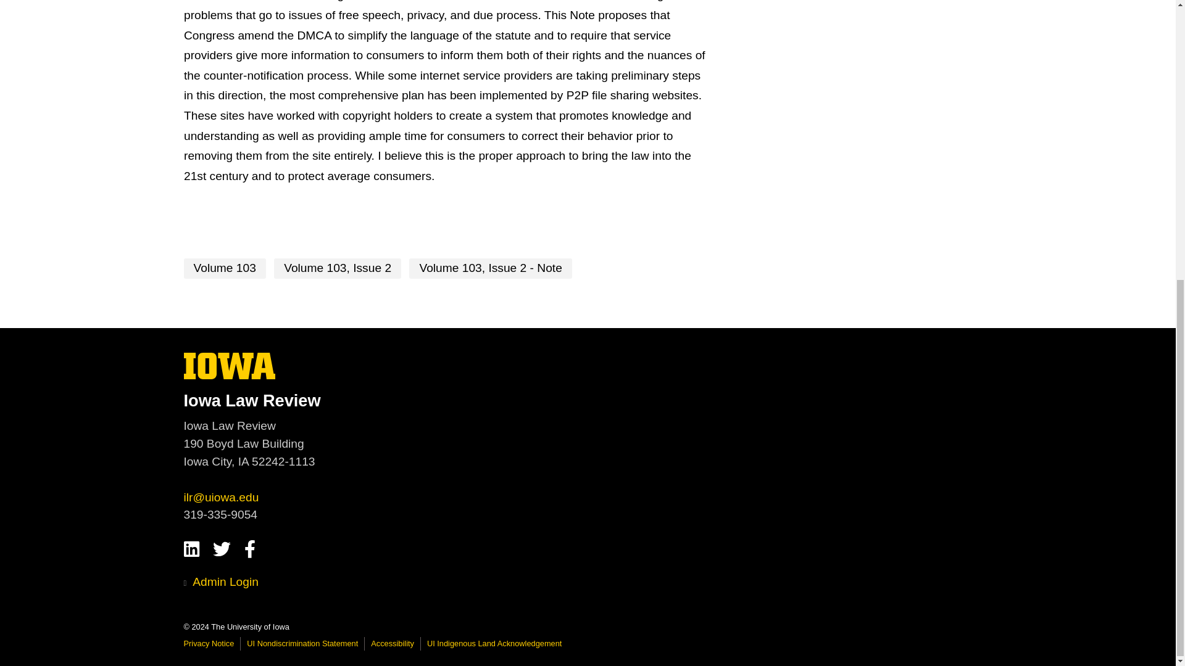  I want to click on Volume 103, so click(221, 582).